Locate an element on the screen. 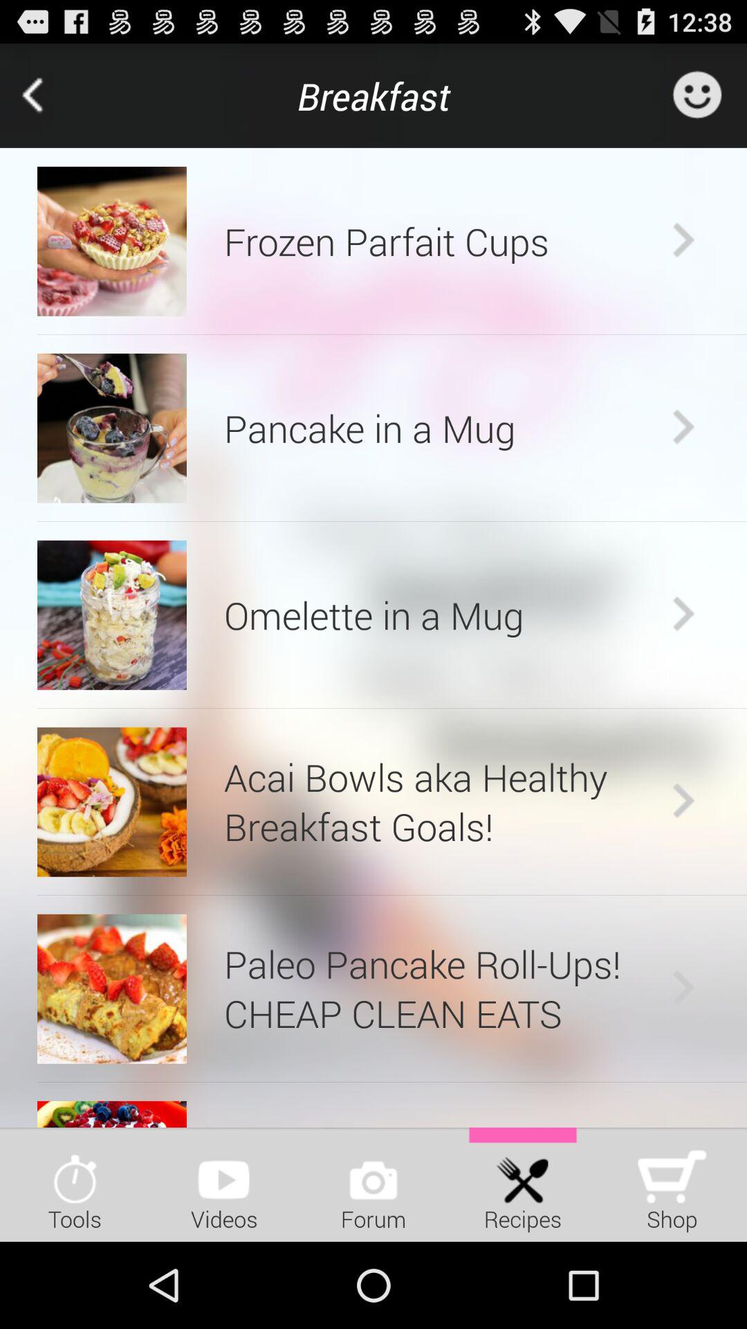 The width and height of the screenshot is (747, 1329). turn off app next to the breakfast icon is located at coordinates (52, 96).